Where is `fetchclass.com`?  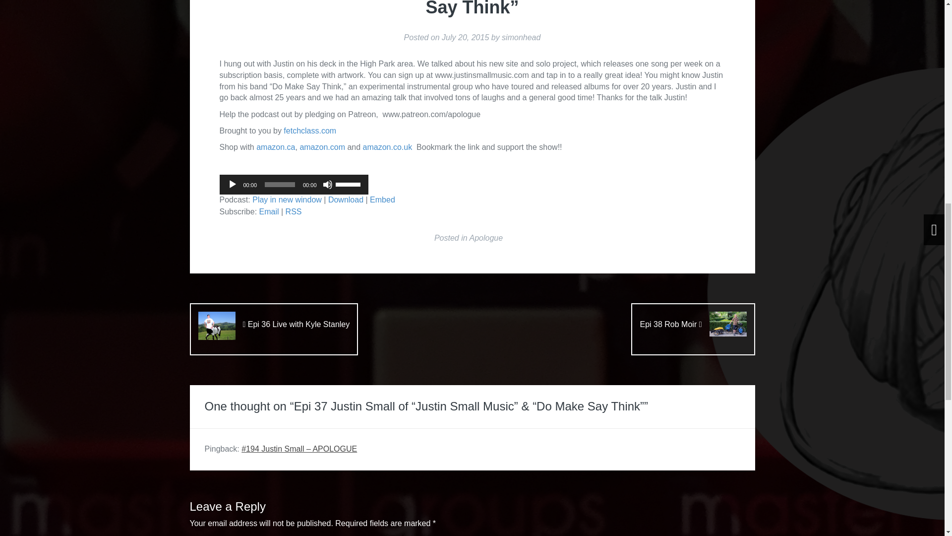
fetchclass.com is located at coordinates (309, 131).